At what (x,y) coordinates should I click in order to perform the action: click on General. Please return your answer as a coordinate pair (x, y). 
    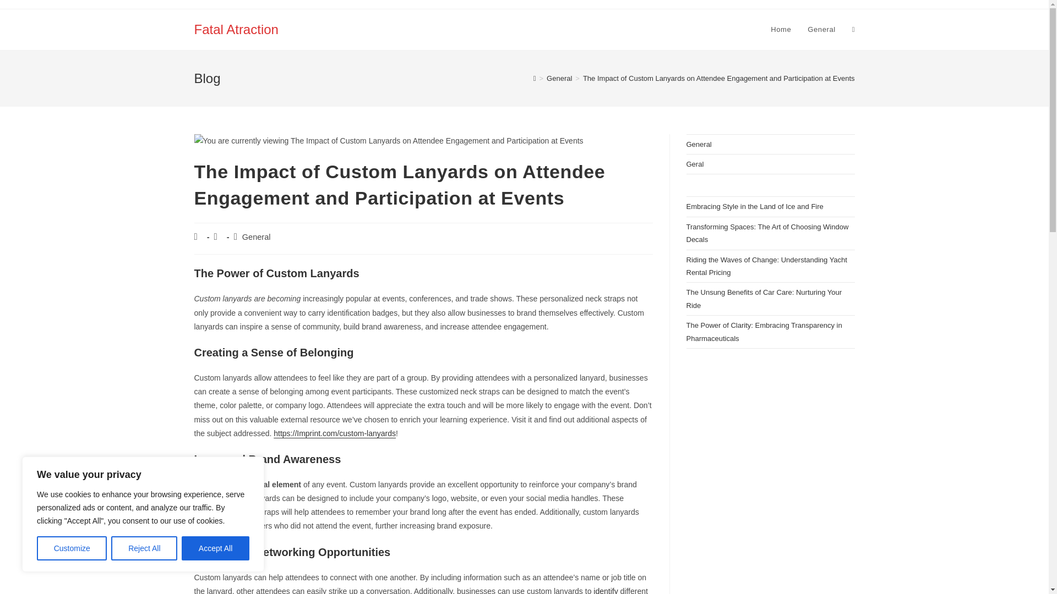
    Looking at the image, I should click on (559, 78).